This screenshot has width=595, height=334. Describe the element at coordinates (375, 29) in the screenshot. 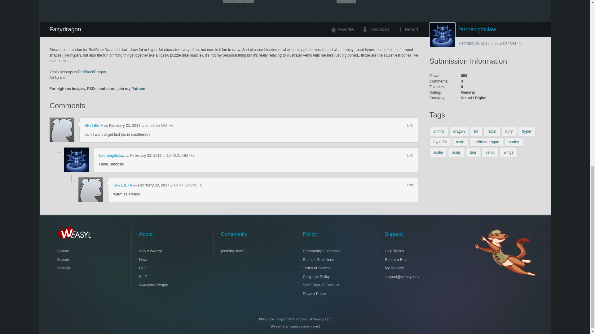

I see `Download` at that location.